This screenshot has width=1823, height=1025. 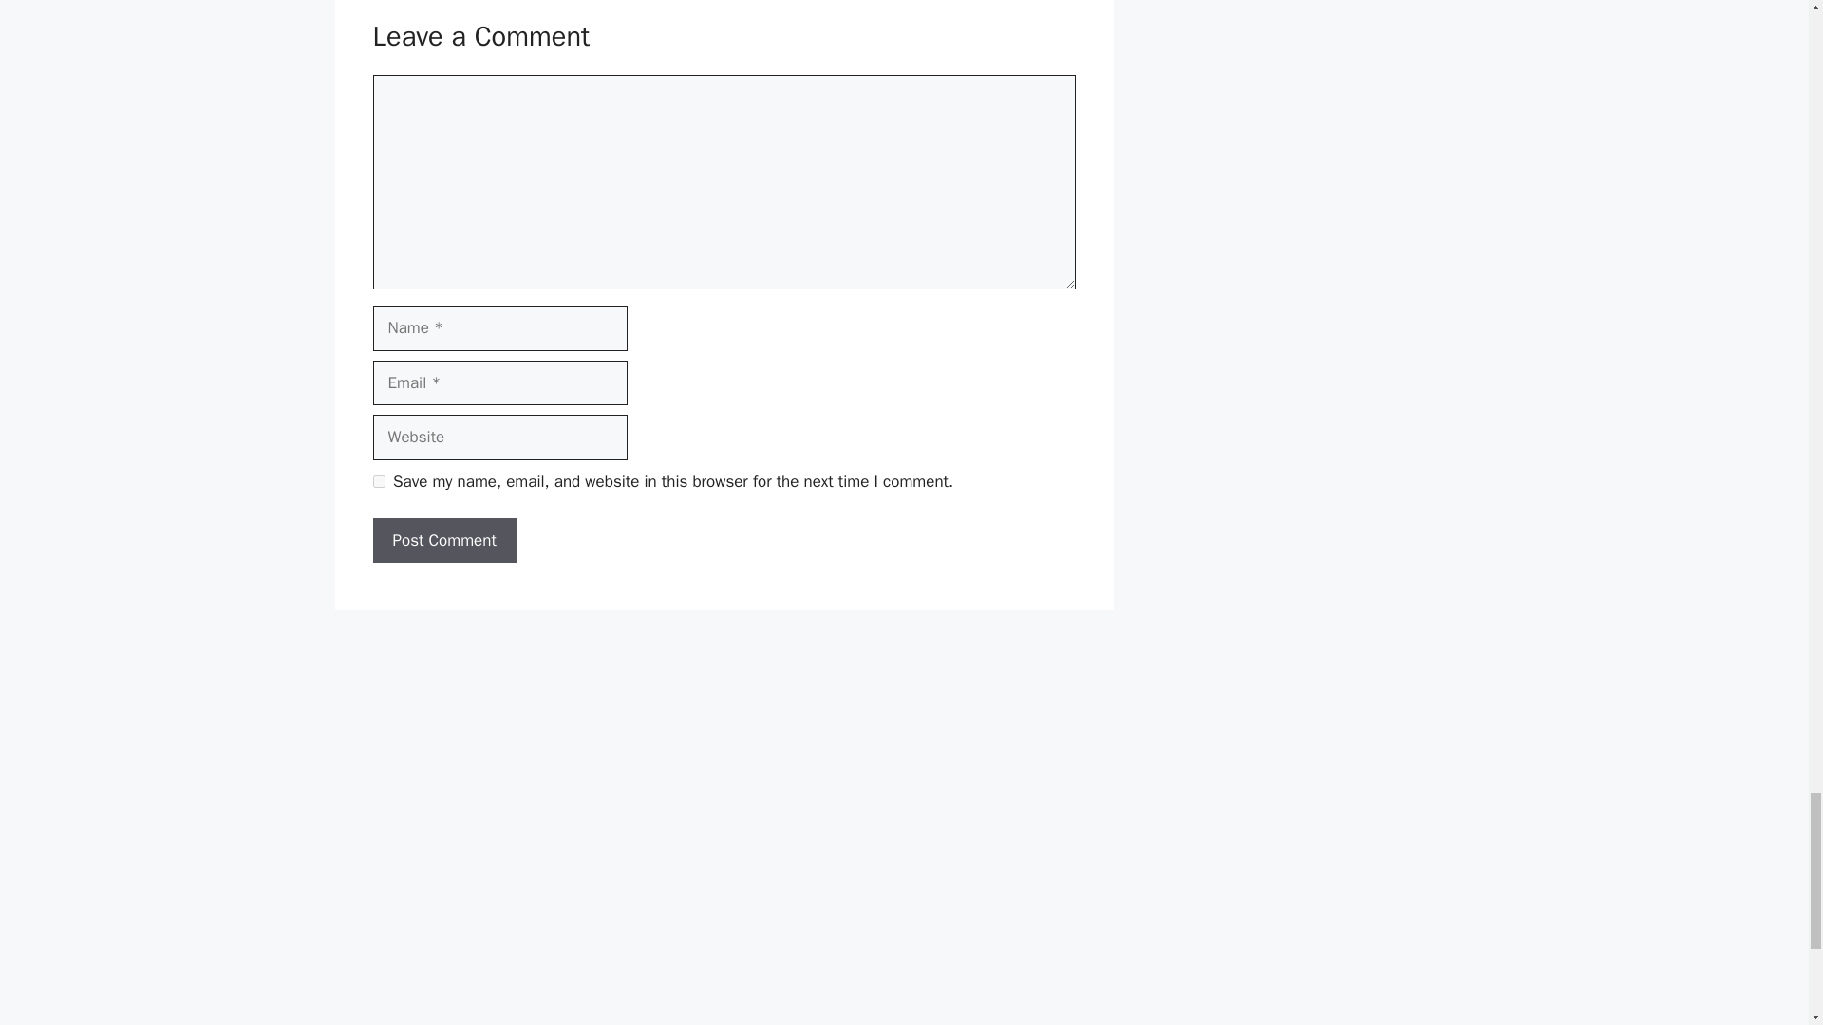 What do you see at coordinates (443, 541) in the screenshot?
I see `Post Comment` at bounding box center [443, 541].